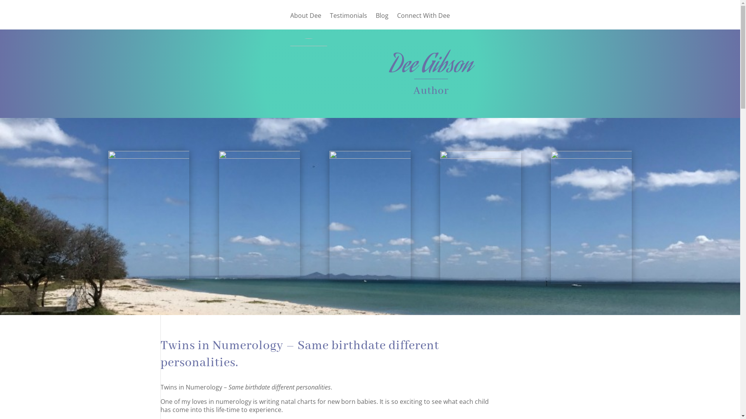 Image resolution: width=746 pixels, height=419 pixels. I want to click on resized SSecret Meaning of your Babies COVER JPG, so click(149, 216).